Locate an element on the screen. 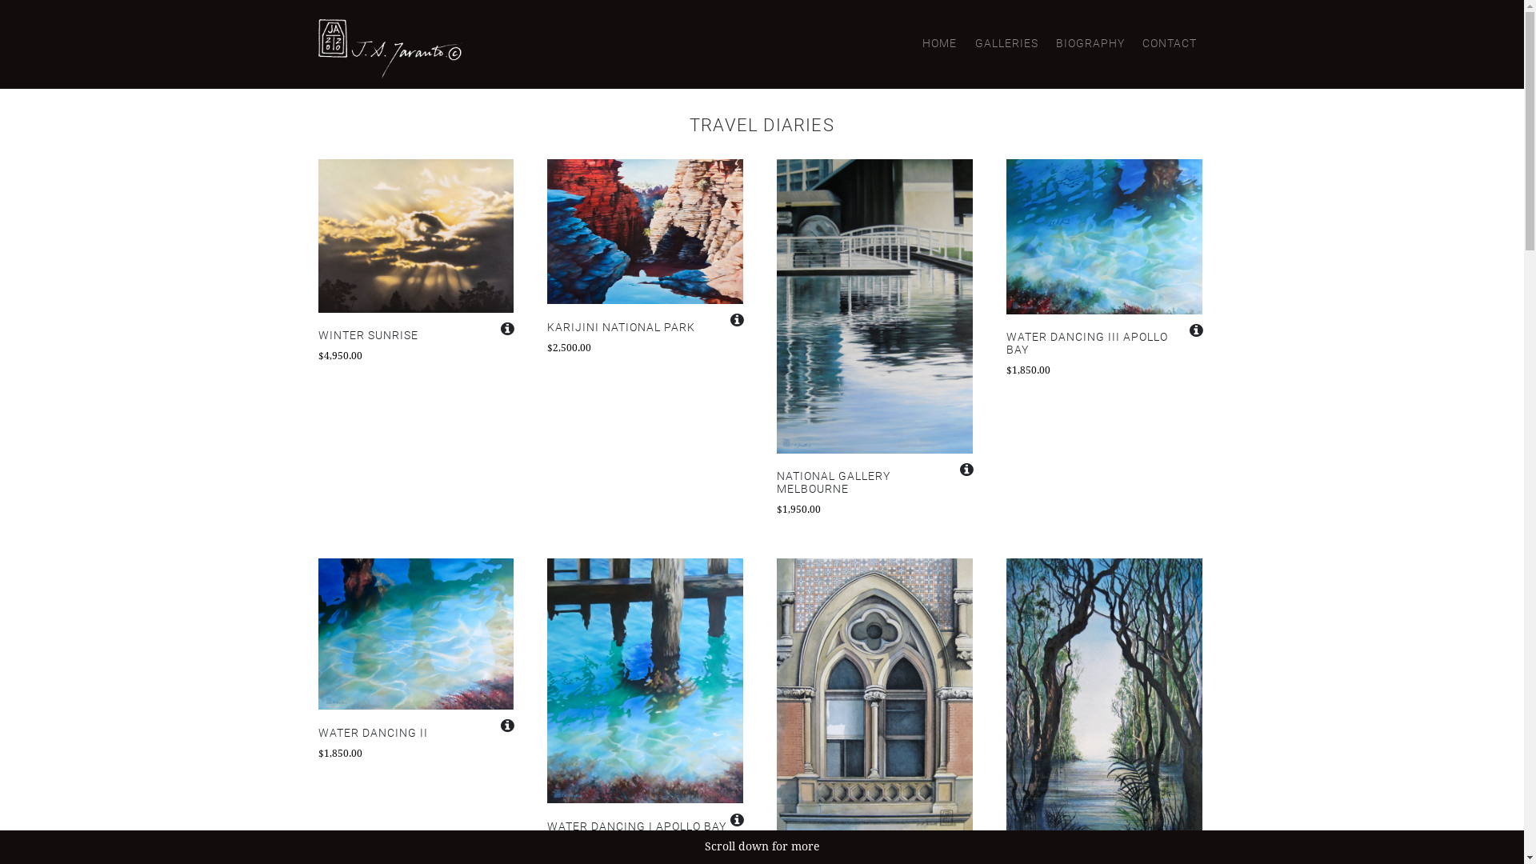  WATER DANCING I APOLLO BAY is located at coordinates (645, 827).